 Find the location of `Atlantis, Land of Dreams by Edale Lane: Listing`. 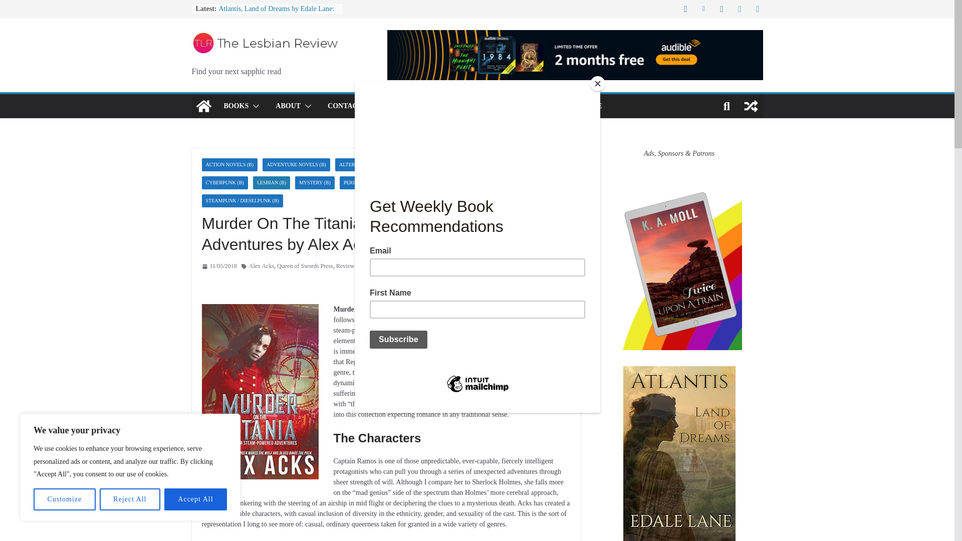

Atlantis, Land of Dreams by Edale Lane: Listing is located at coordinates (276, 14).